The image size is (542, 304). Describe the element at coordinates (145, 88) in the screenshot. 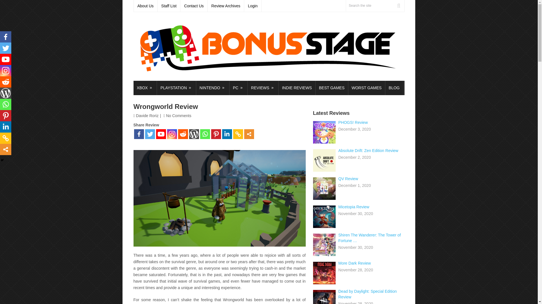

I see `XBOX` at that location.